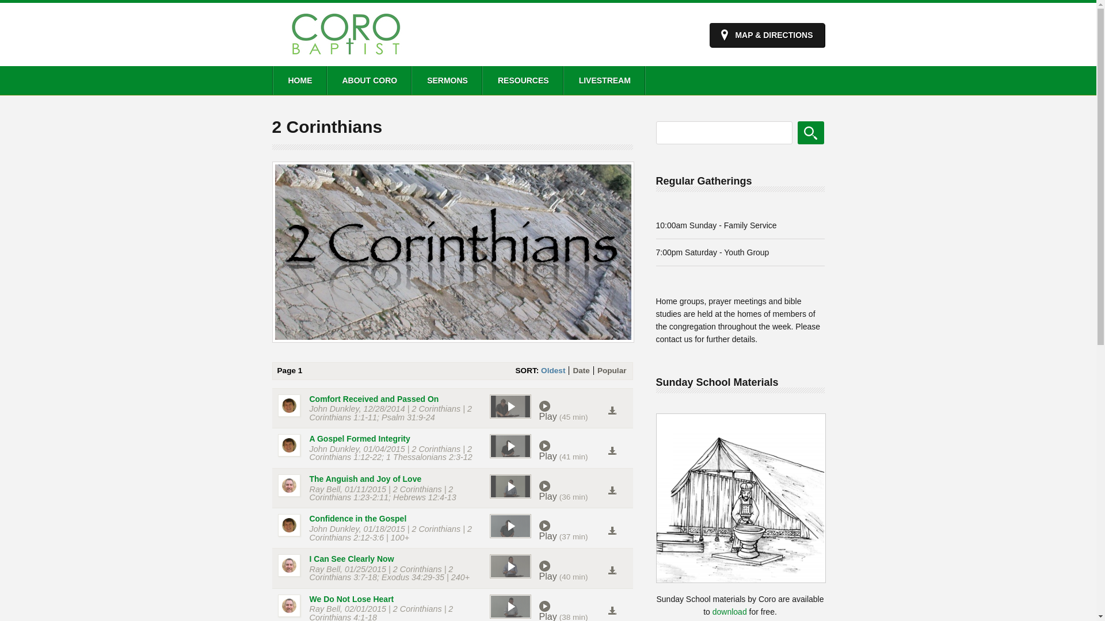  Describe the element at coordinates (523, 80) in the screenshot. I see `RESOURCES` at that location.